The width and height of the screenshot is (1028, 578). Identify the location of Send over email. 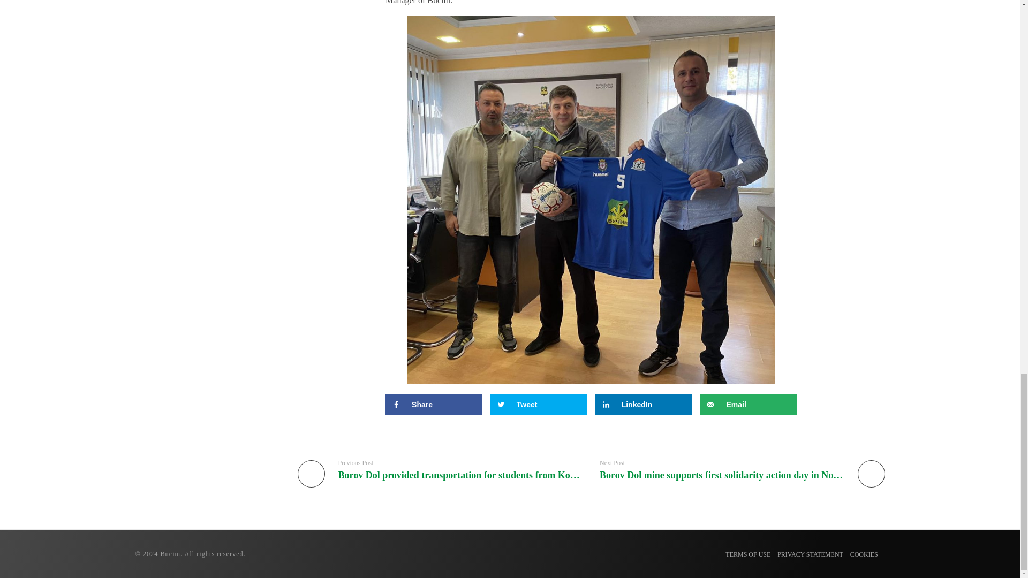
(747, 405).